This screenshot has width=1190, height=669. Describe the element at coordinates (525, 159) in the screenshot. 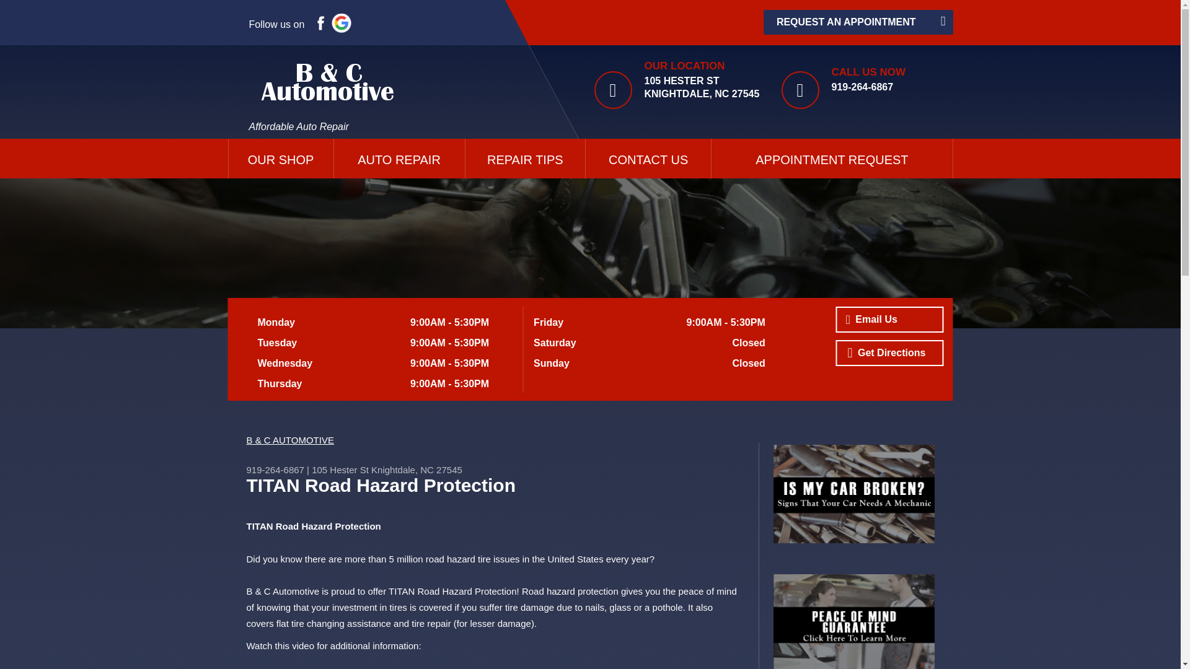

I see `REPAIR TIPS` at that location.